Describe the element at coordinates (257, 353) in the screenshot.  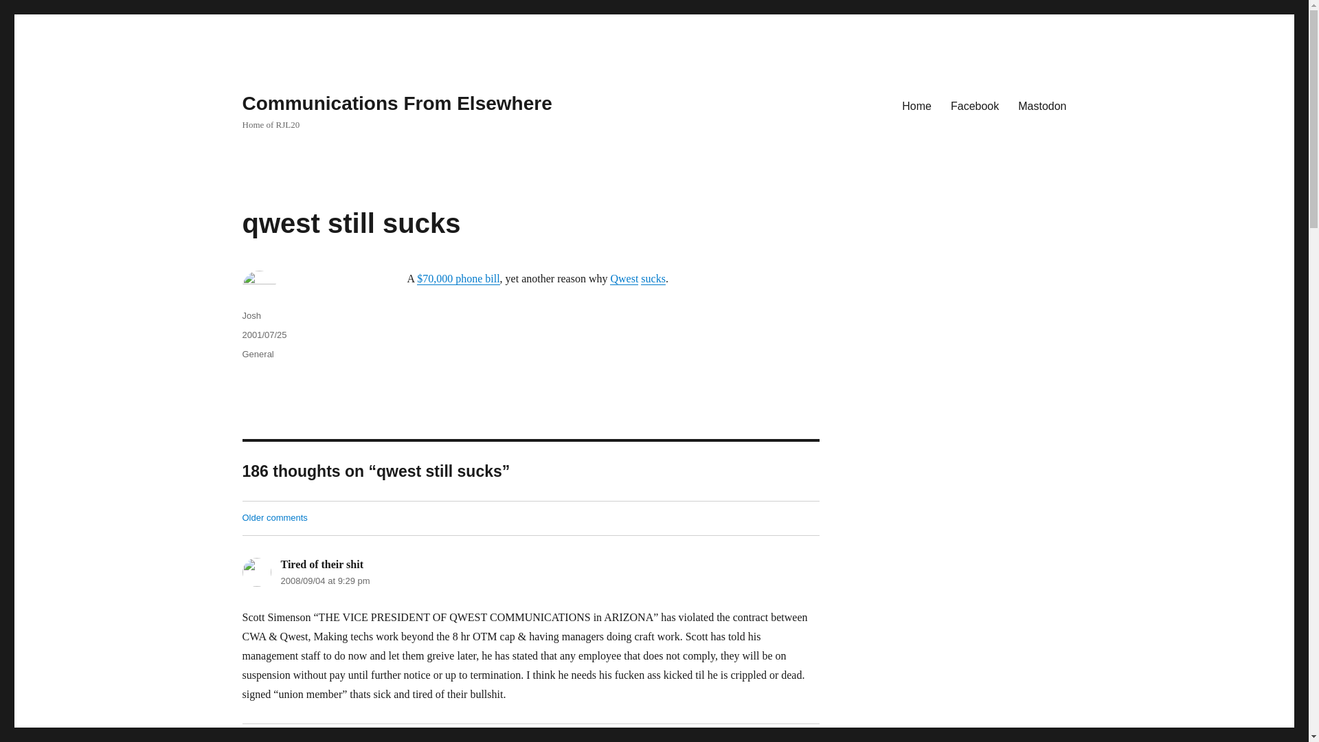
I see `General` at that location.